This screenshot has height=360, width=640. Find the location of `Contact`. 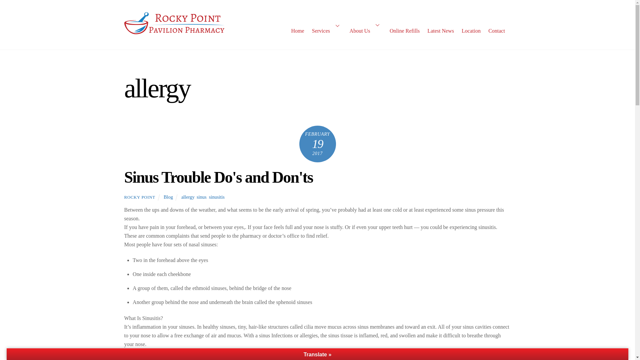

Contact is located at coordinates (497, 28).